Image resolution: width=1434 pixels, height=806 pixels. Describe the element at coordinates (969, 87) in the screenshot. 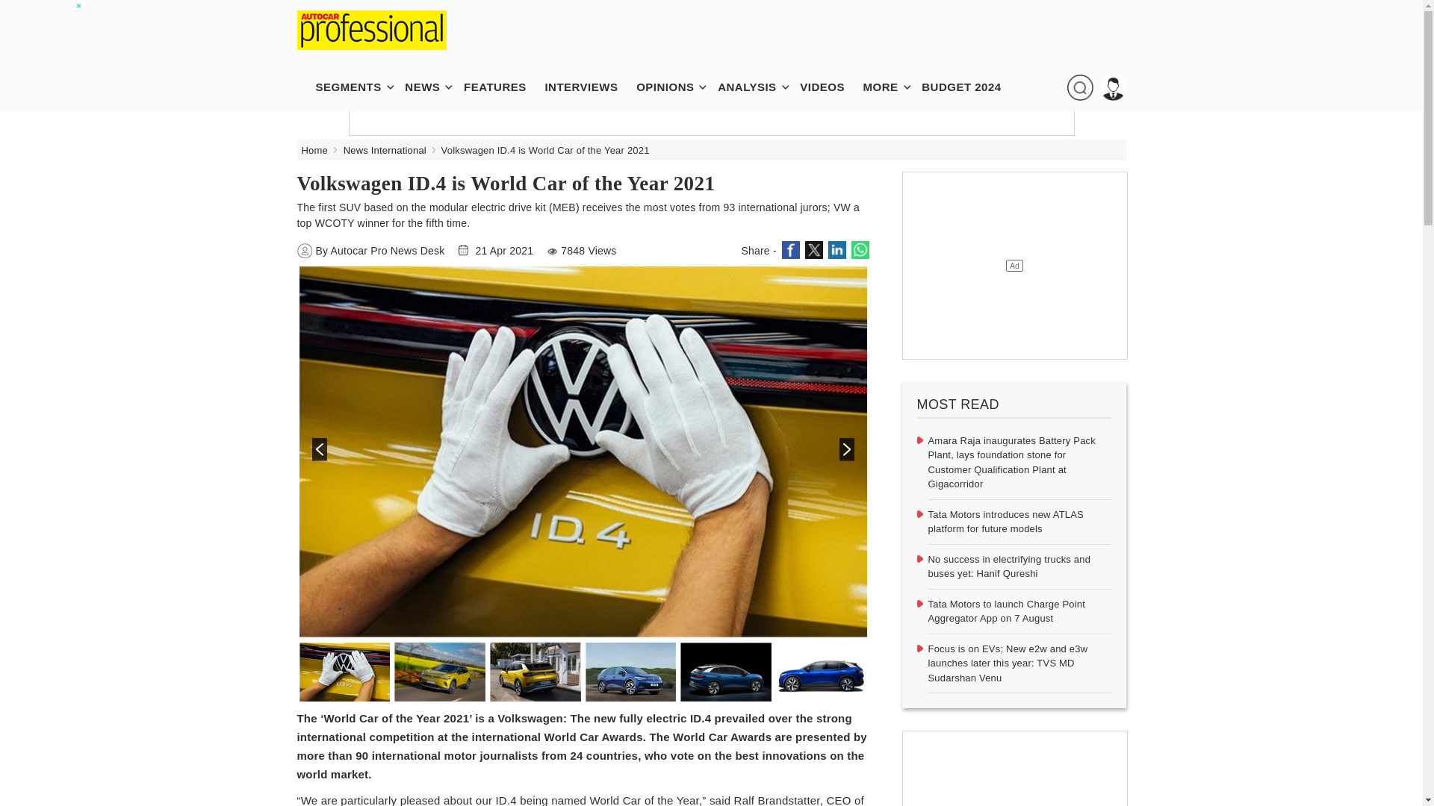

I see `BUDGET 2024` at that location.